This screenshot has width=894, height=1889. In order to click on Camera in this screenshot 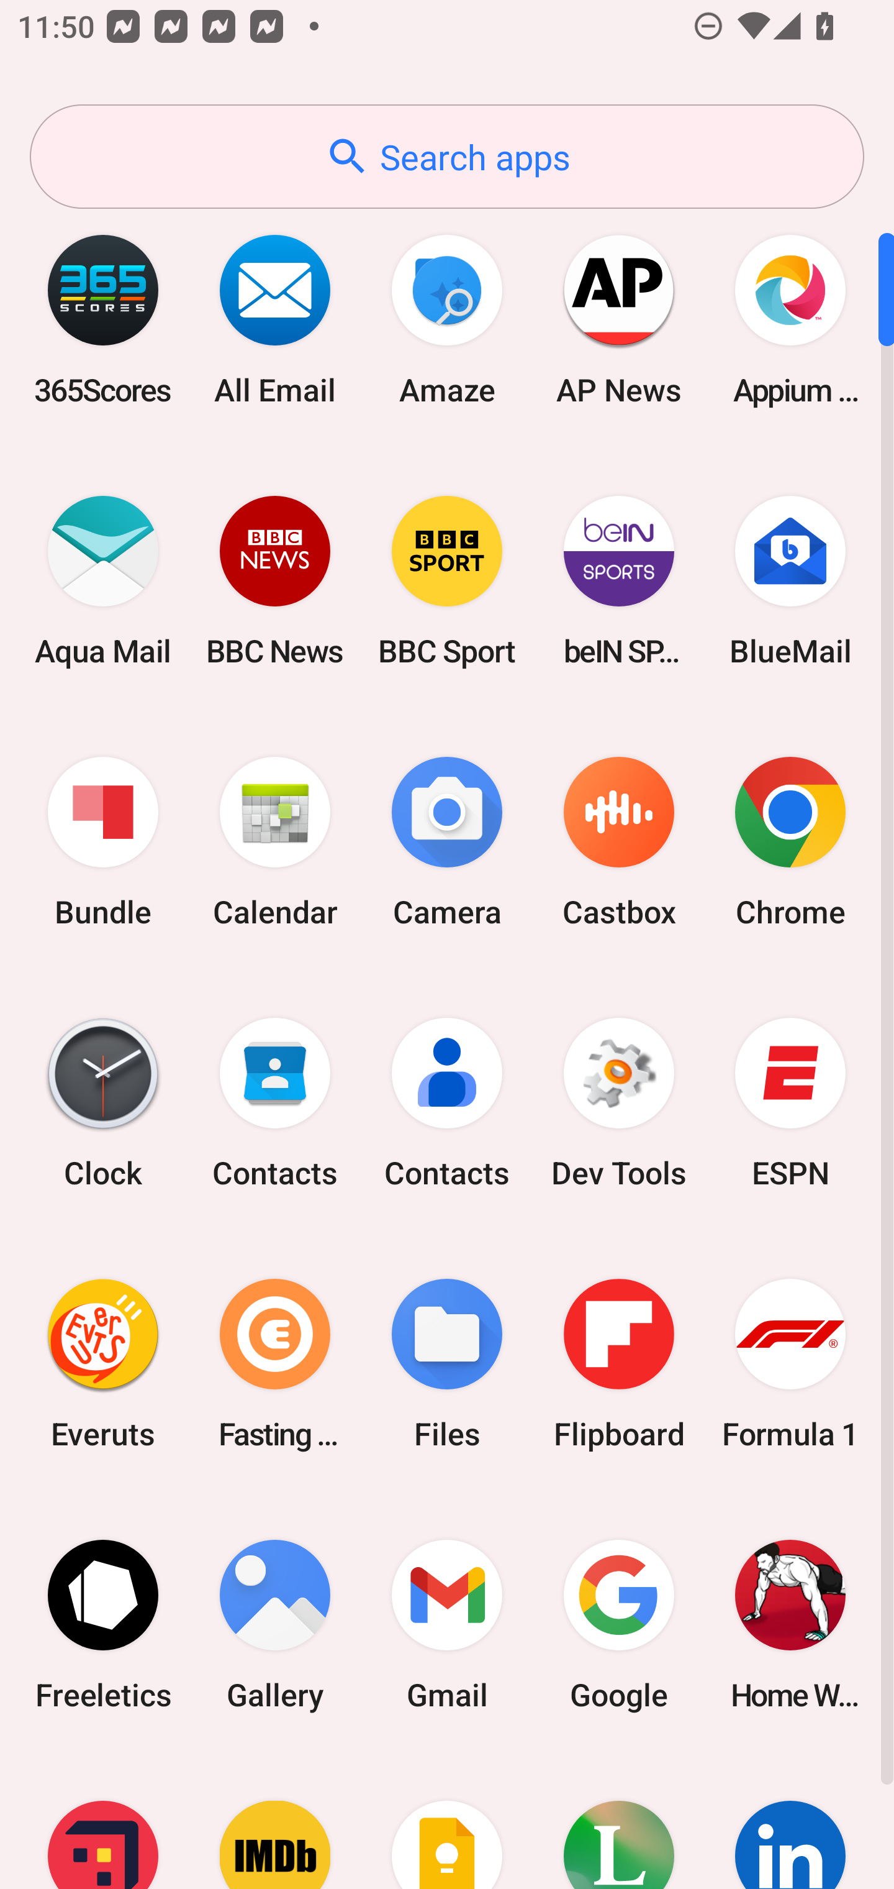, I will do `click(447, 843)`.